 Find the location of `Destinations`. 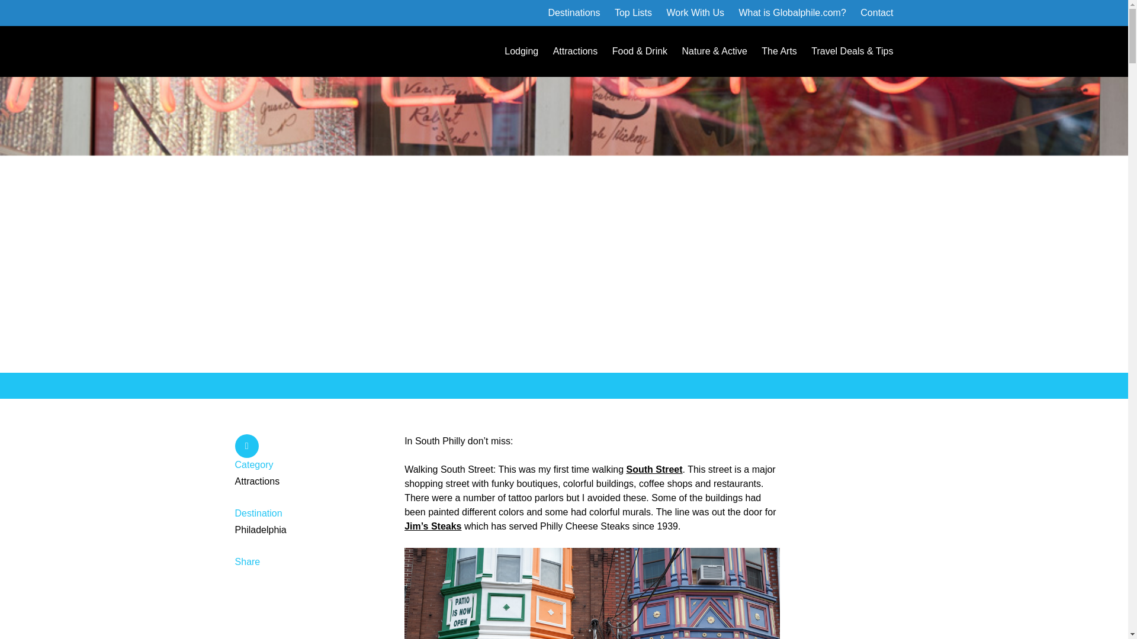

Destinations is located at coordinates (574, 12).